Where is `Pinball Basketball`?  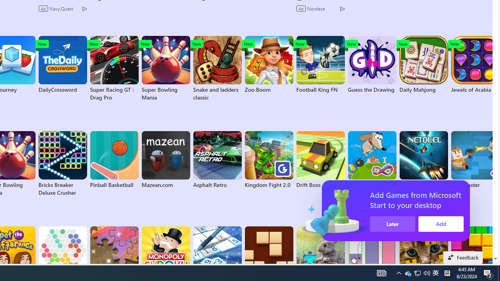 Pinball Basketball is located at coordinates (114, 160).